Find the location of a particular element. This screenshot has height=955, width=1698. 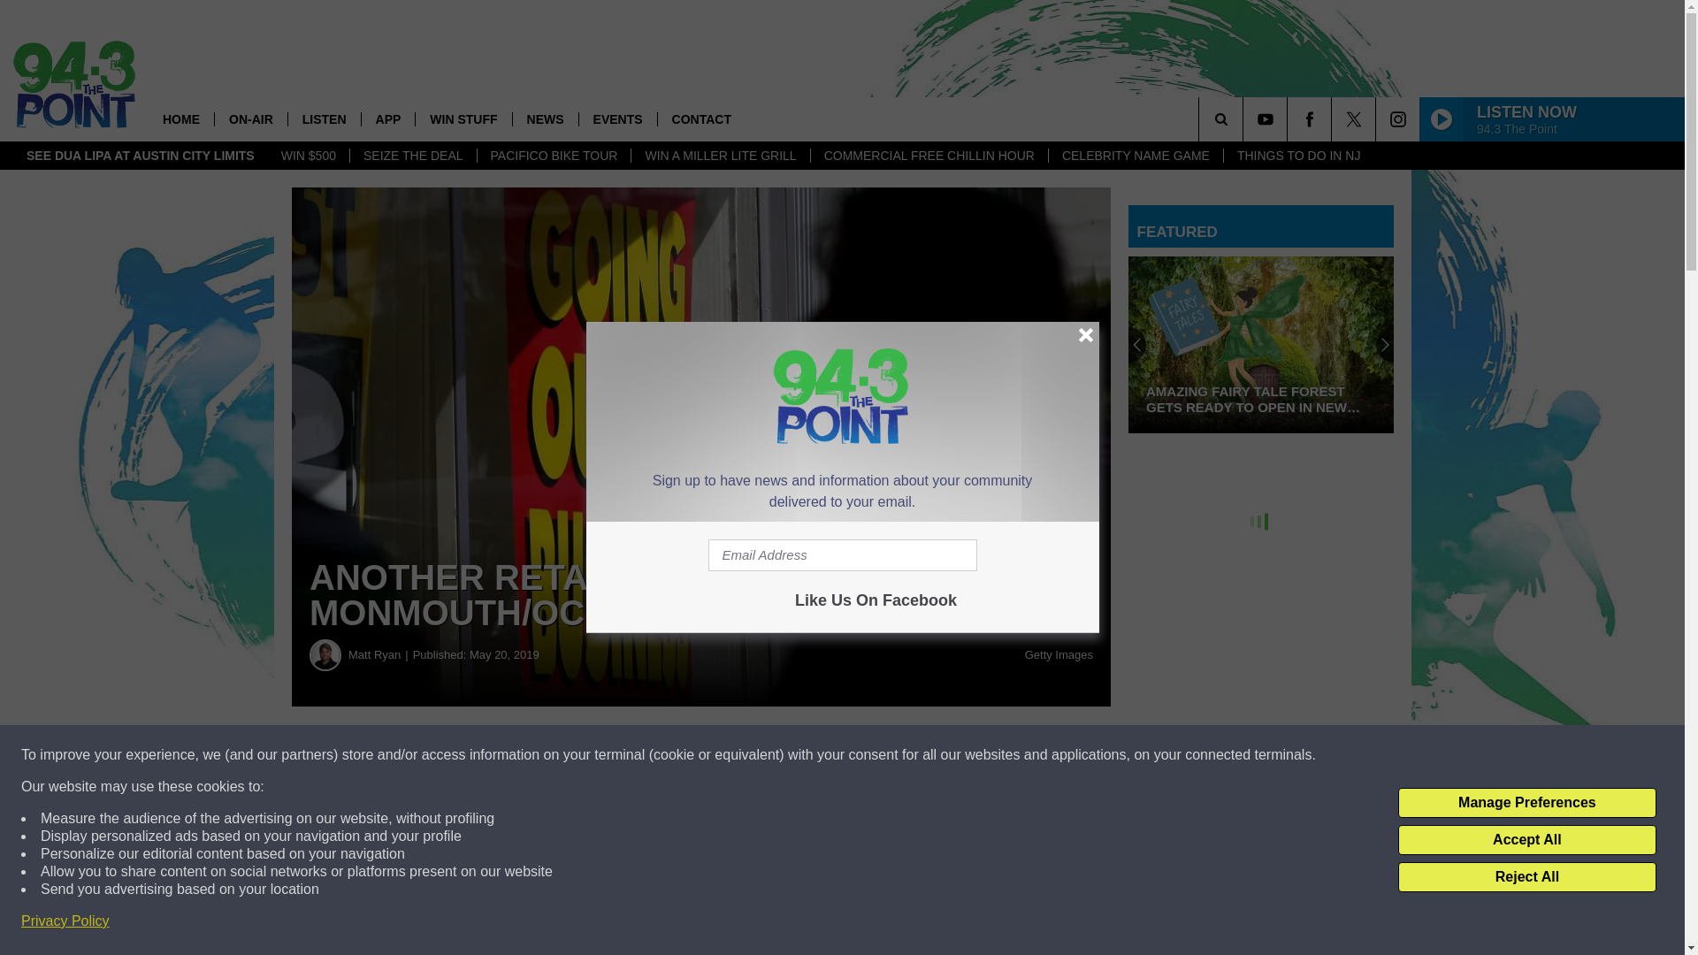

Privacy Policy is located at coordinates (65, 921).